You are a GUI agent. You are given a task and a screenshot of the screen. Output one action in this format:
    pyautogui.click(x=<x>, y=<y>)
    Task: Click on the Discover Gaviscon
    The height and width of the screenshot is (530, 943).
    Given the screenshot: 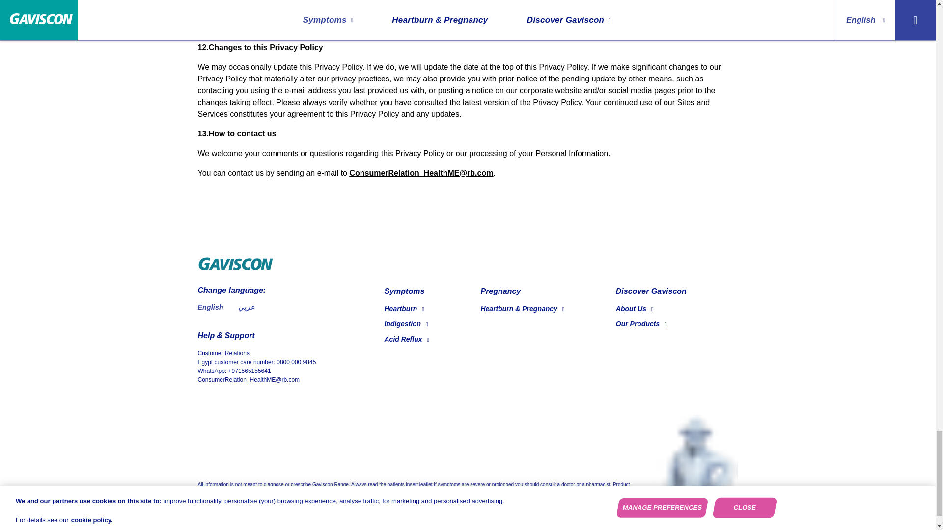 What is the action you would take?
    pyautogui.click(x=651, y=291)
    